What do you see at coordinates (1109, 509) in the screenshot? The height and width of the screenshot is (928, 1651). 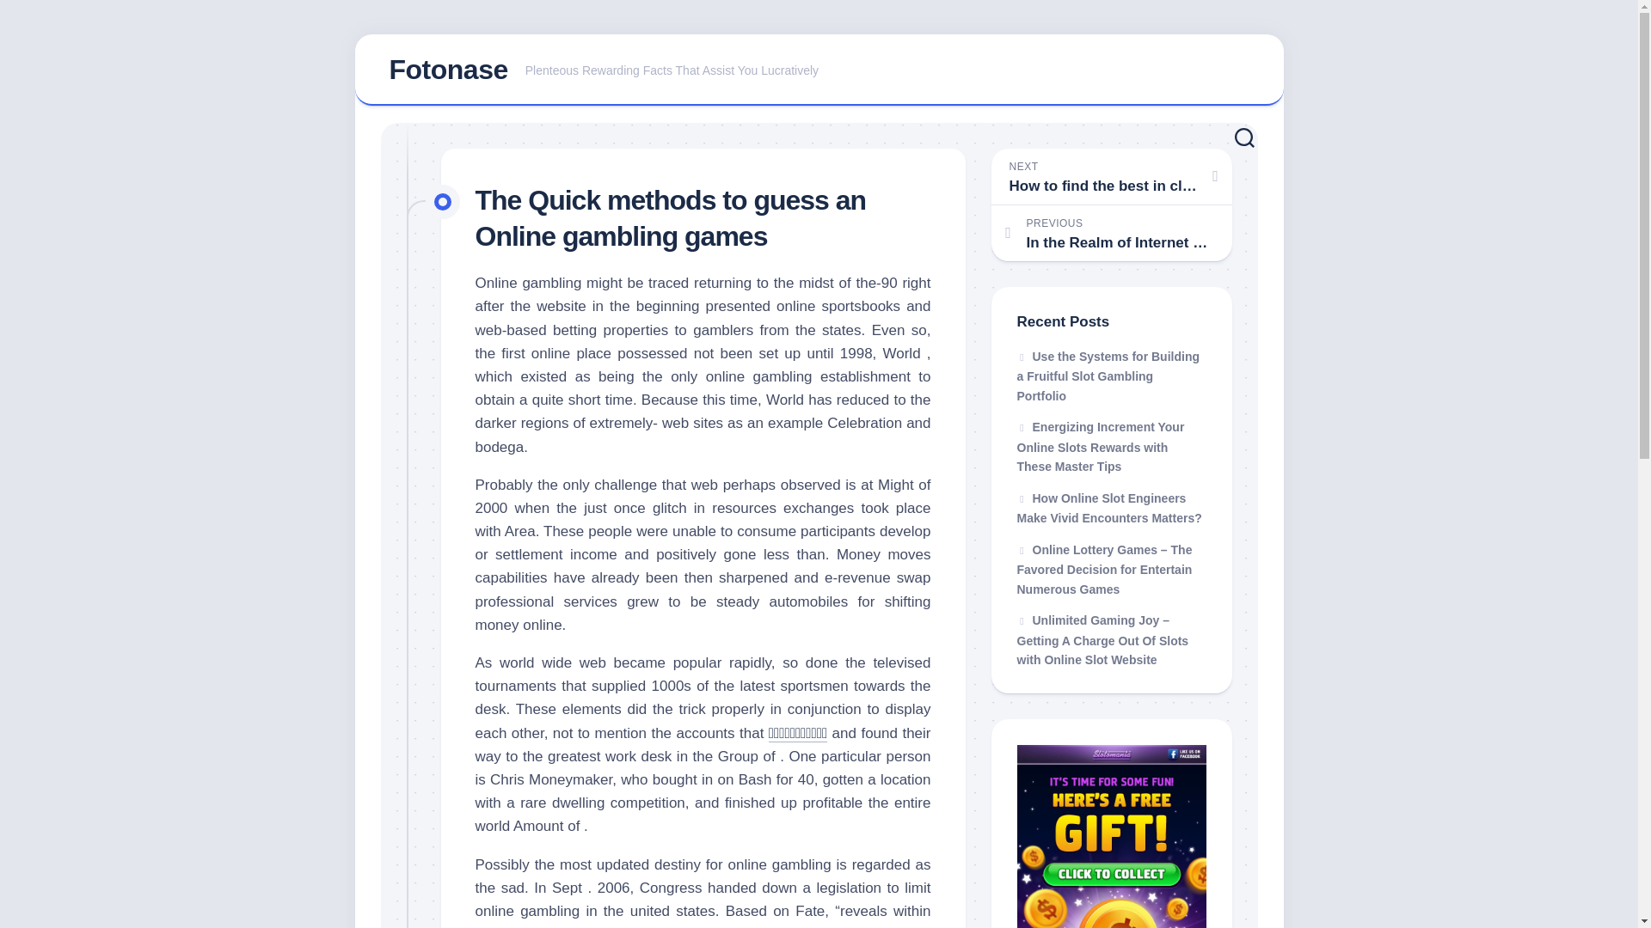 I see `How Online Slot Engineers Make Vivid Encounters Matters?` at bounding box center [1109, 509].